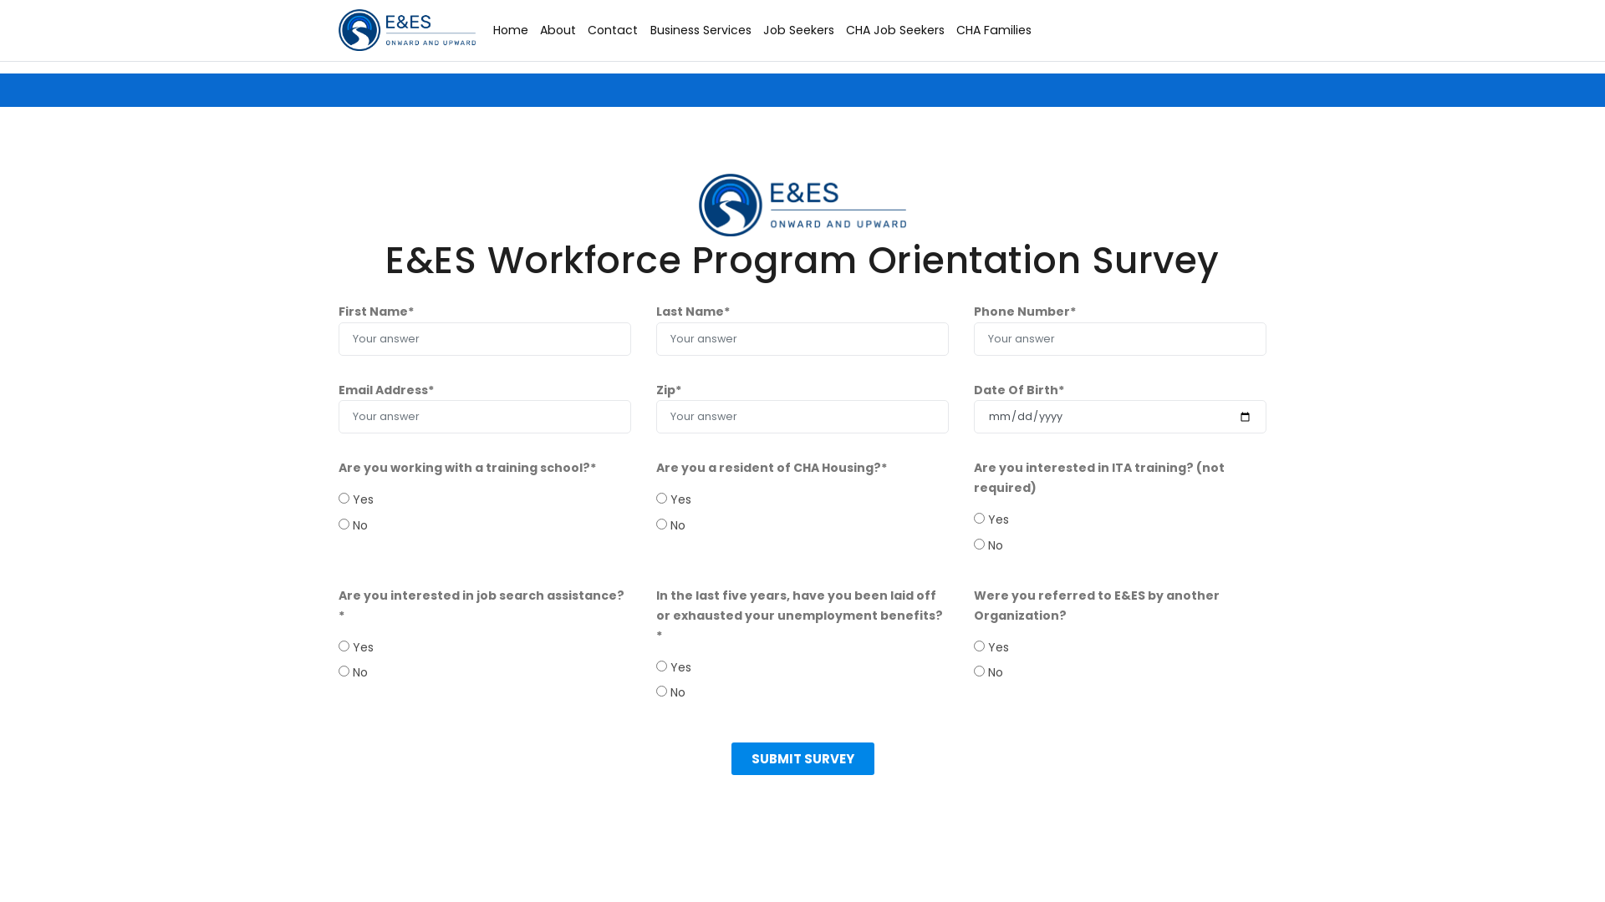  Describe the element at coordinates (802, 758) in the screenshot. I see `SUBMIT SURVEY` at that location.